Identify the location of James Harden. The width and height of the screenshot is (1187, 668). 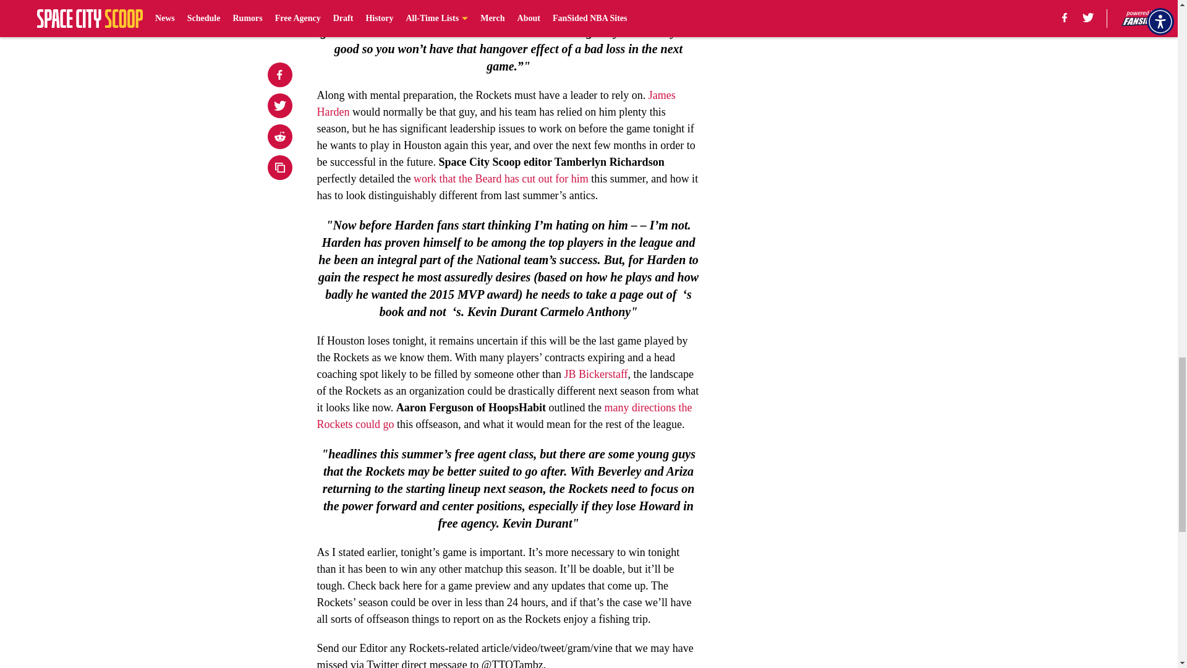
(496, 103).